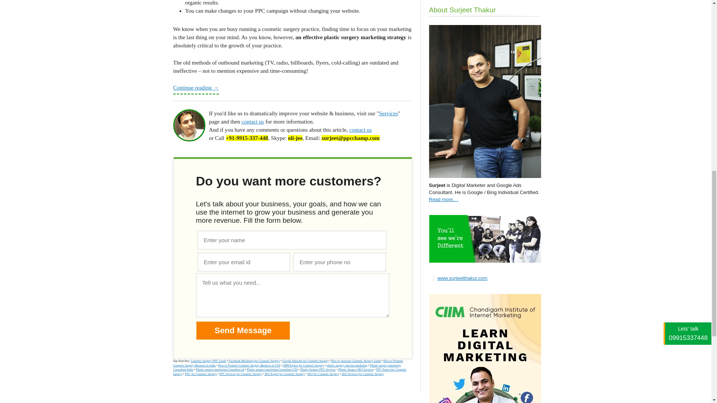 Image resolution: width=717 pixels, height=403 pixels. I want to click on ORM Expert for Cosmetic Surgery, so click(303, 365).